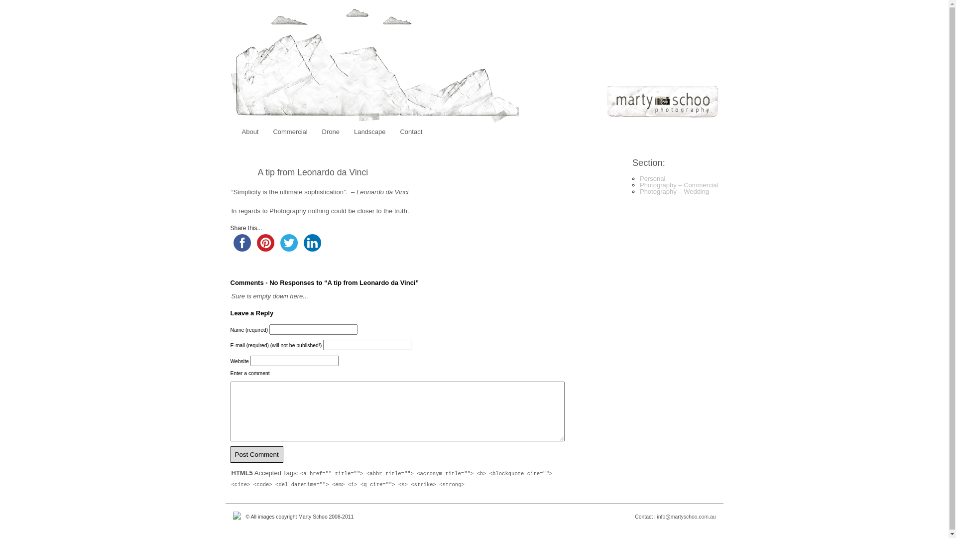 This screenshot has height=538, width=956. I want to click on pinterest, so click(266, 243).